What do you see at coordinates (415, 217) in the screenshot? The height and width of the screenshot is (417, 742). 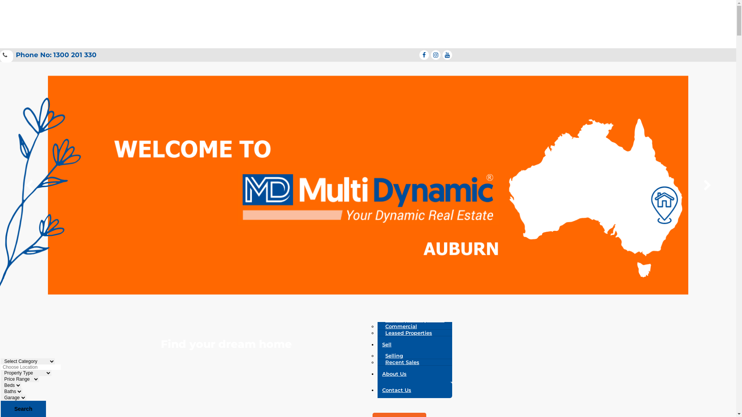 I see `Projects` at bounding box center [415, 217].